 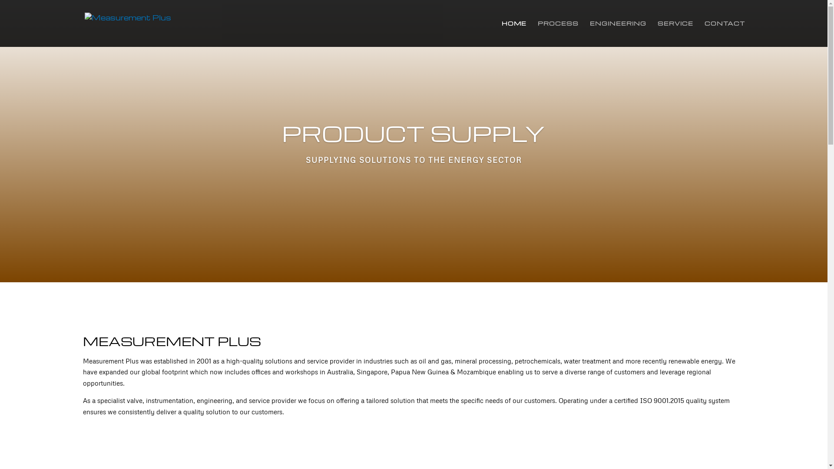 What do you see at coordinates (618, 34) in the screenshot?
I see `ENGINEERING` at bounding box center [618, 34].